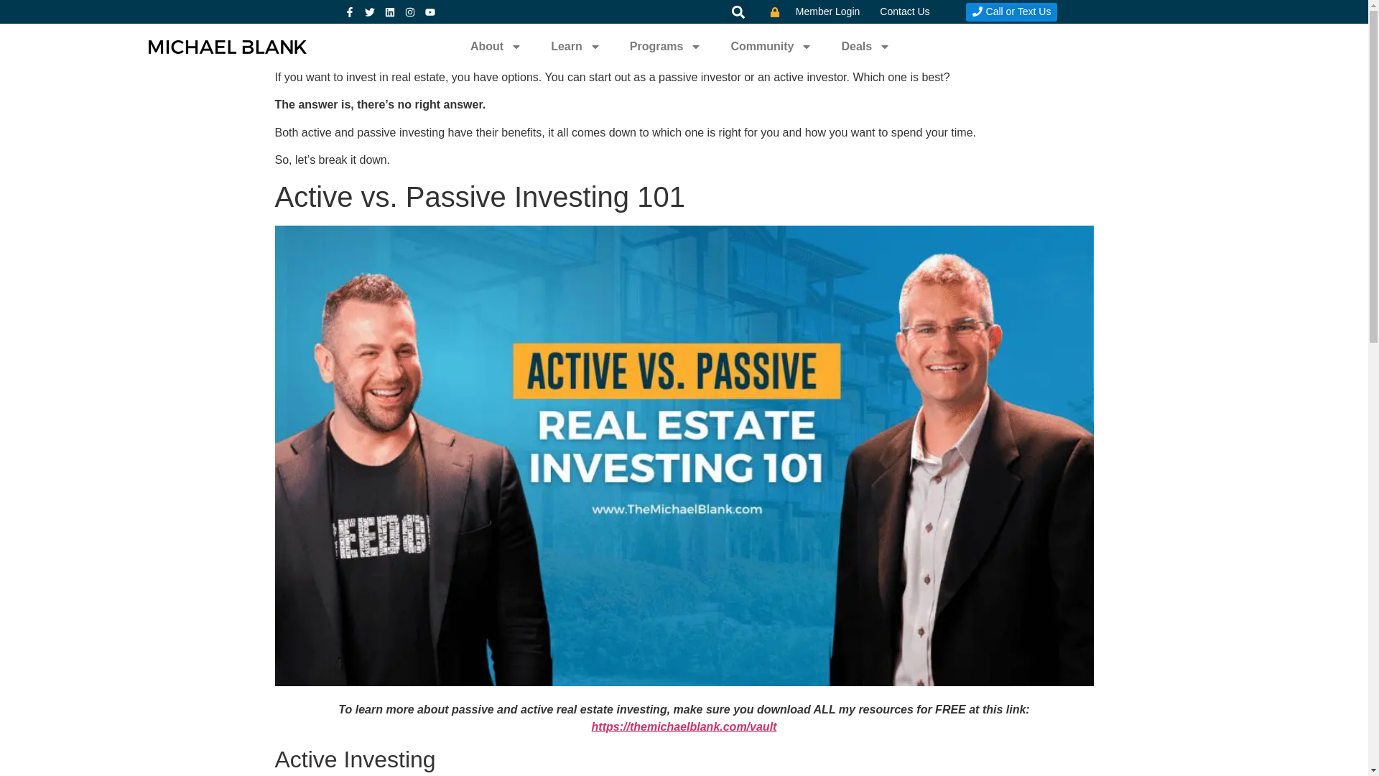 Image resolution: width=1379 pixels, height=776 pixels. Describe the element at coordinates (904, 11) in the screenshot. I see `Contact Us` at that location.